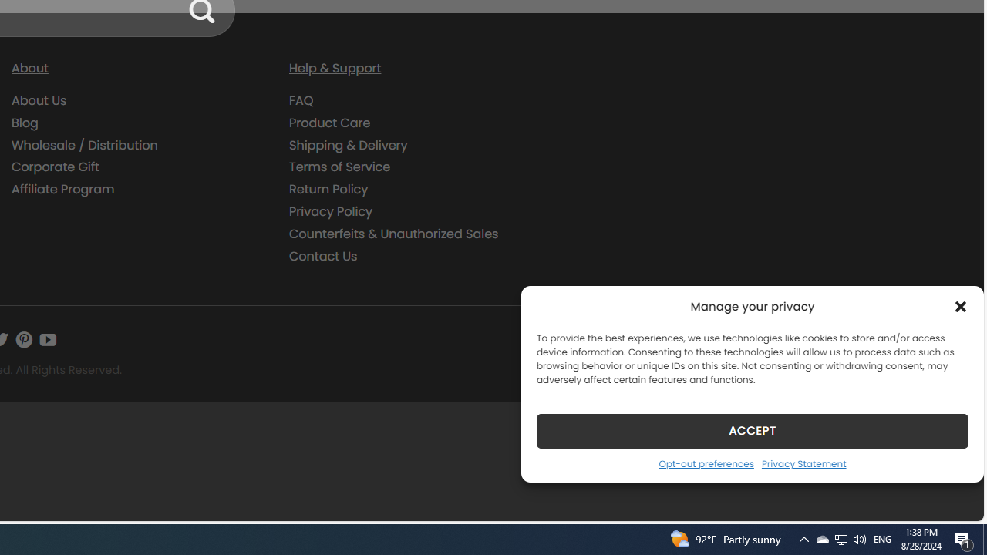  Describe the element at coordinates (952, 499) in the screenshot. I see `Go to top` at that location.